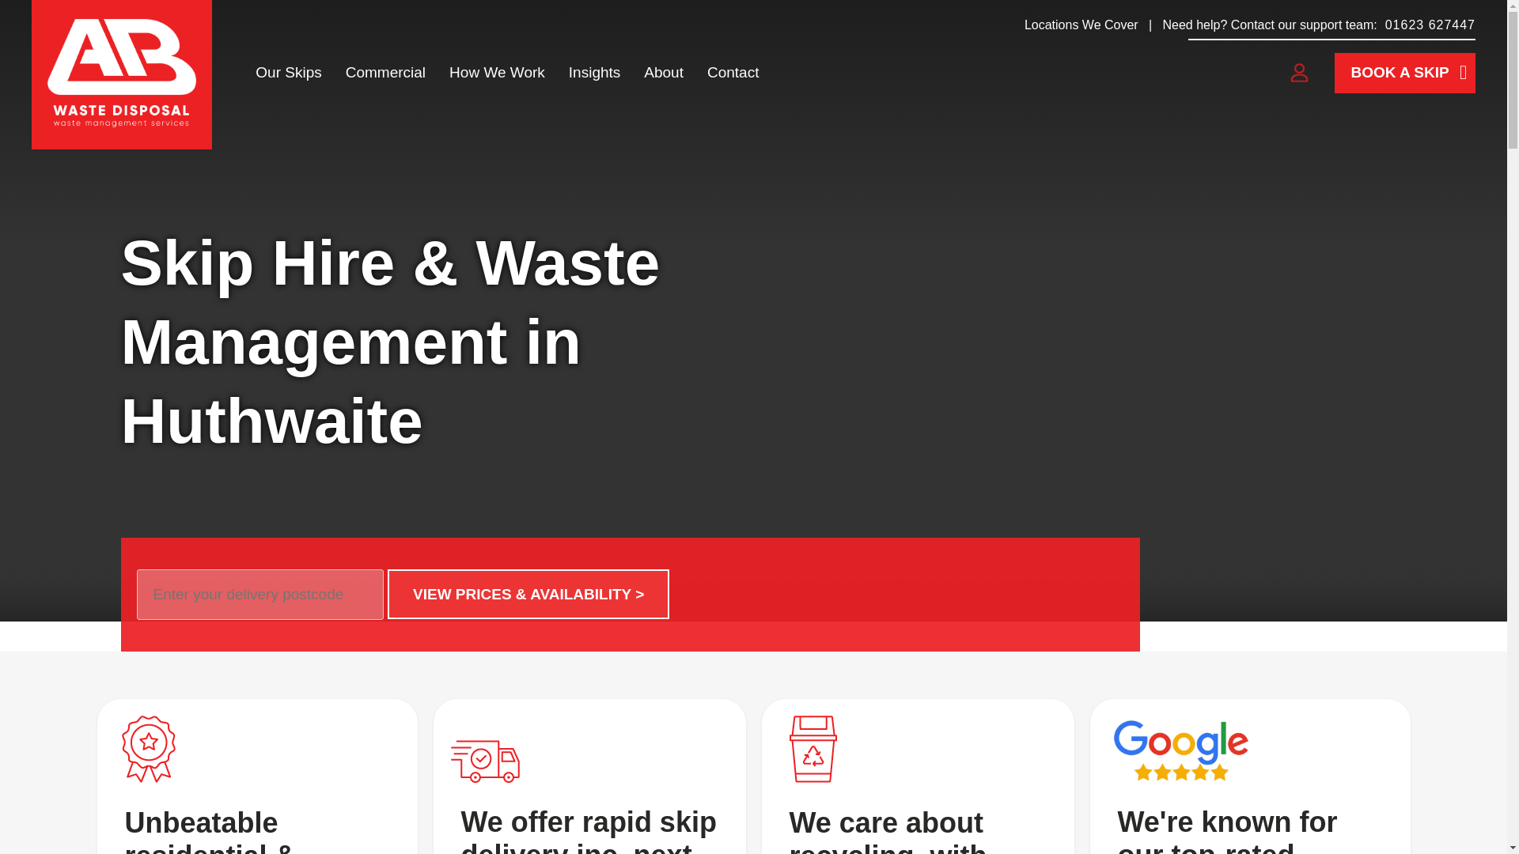  Describe the element at coordinates (1430, 24) in the screenshot. I see `01623 627447` at that location.